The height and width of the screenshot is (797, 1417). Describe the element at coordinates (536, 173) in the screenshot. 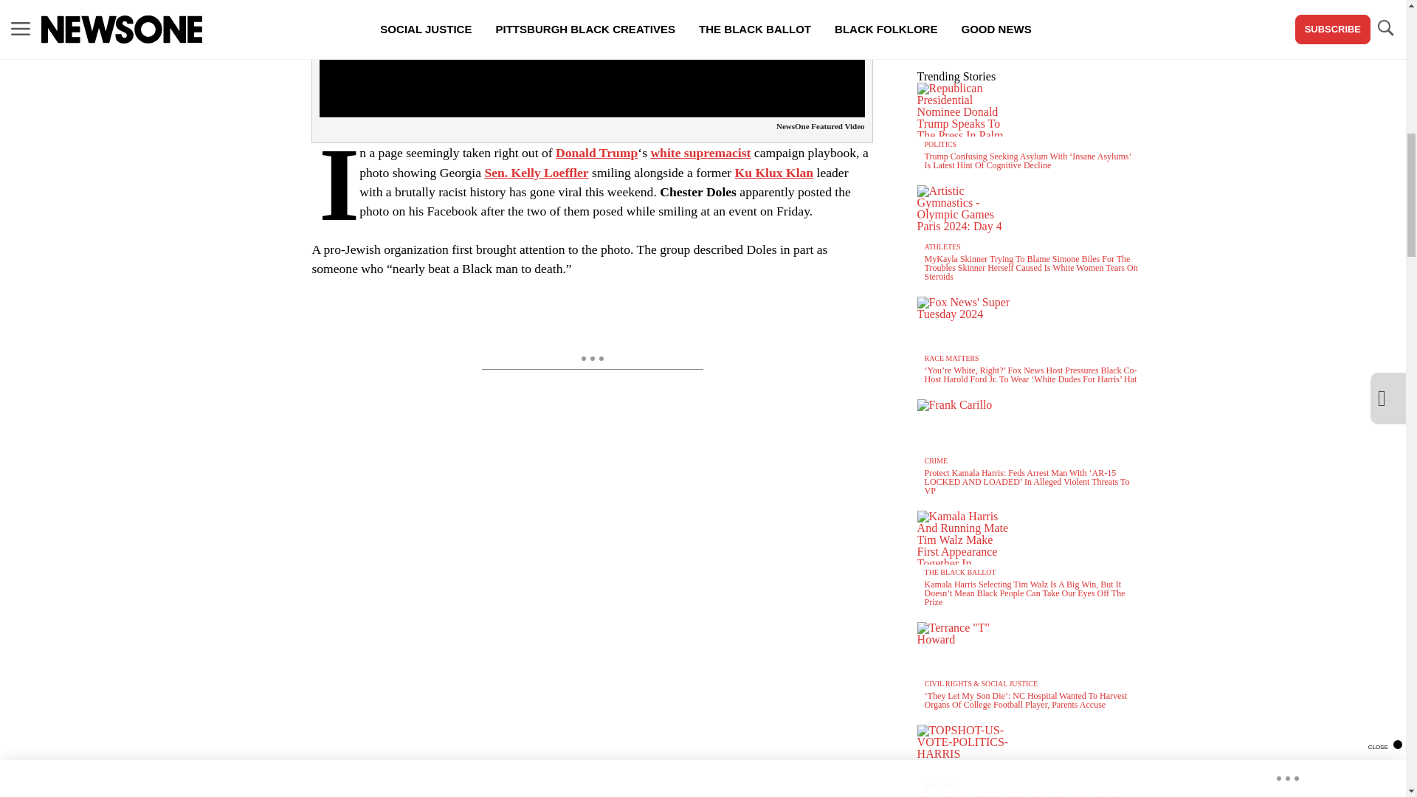

I see `Sen. Kelly Loeffler` at that location.